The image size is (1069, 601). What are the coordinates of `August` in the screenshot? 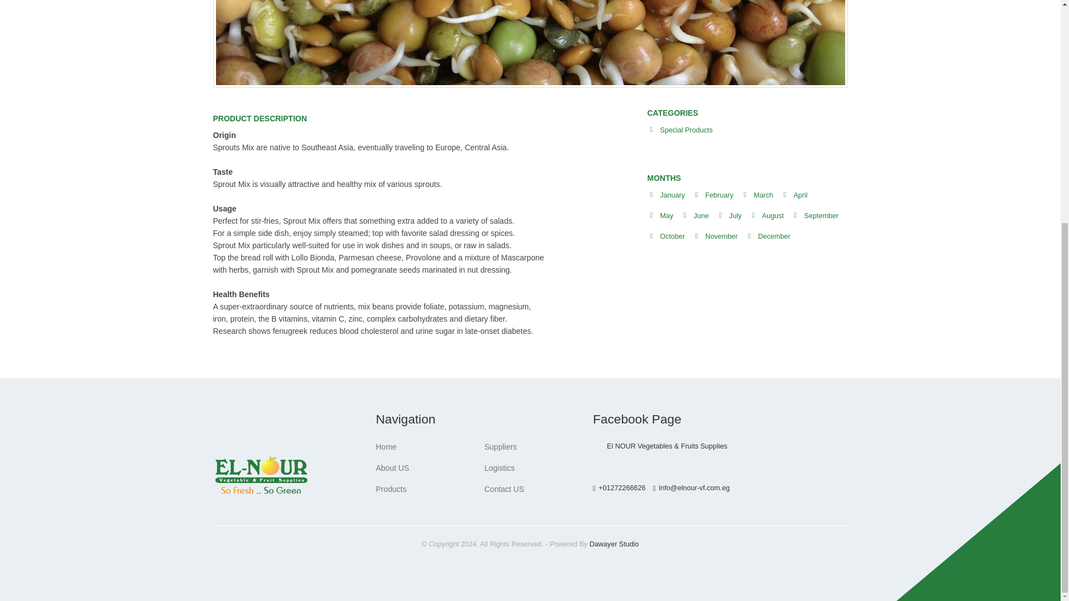 It's located at (773, 216).